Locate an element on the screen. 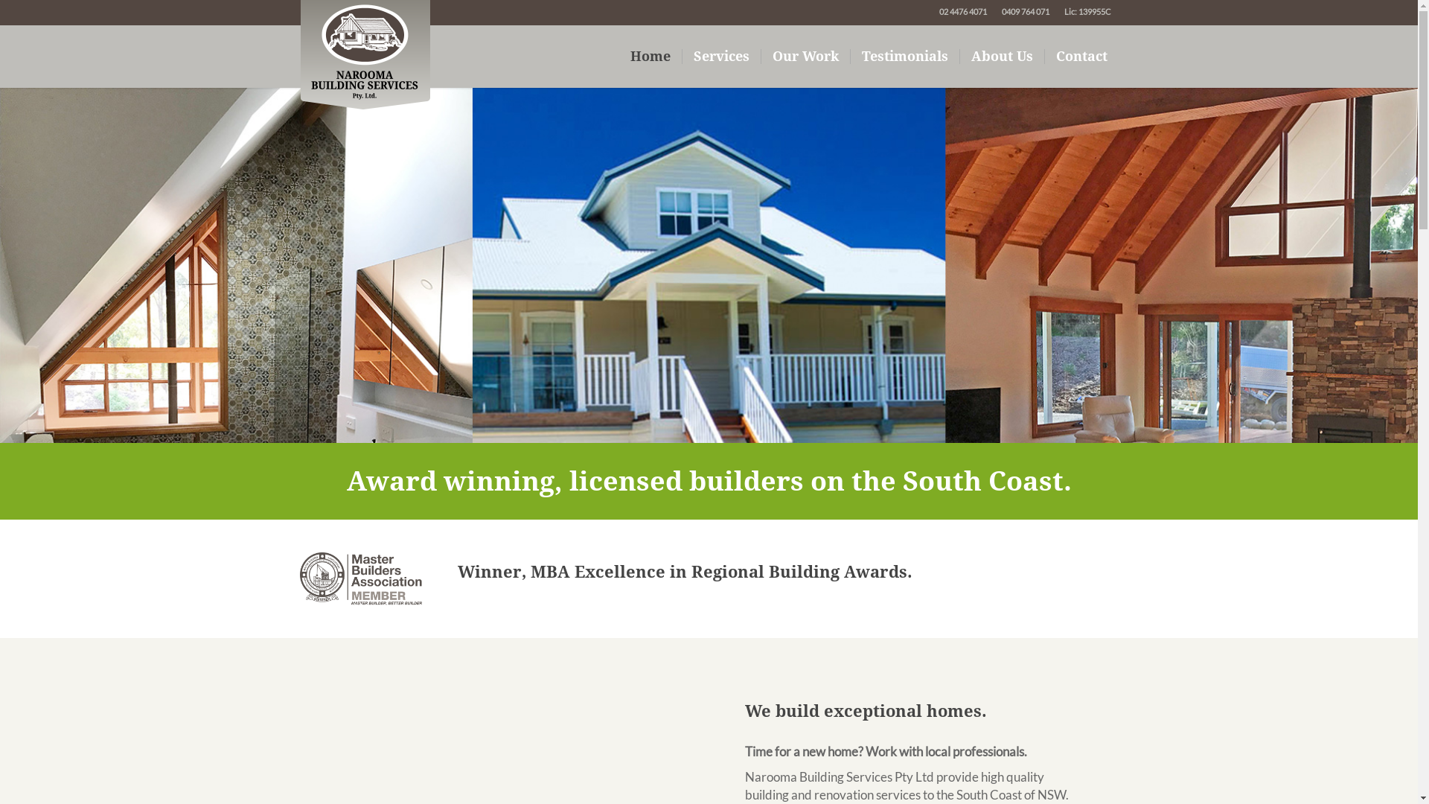 This screenshot has width=1429, height=804. Contact is located at coordinates (1082, 57).